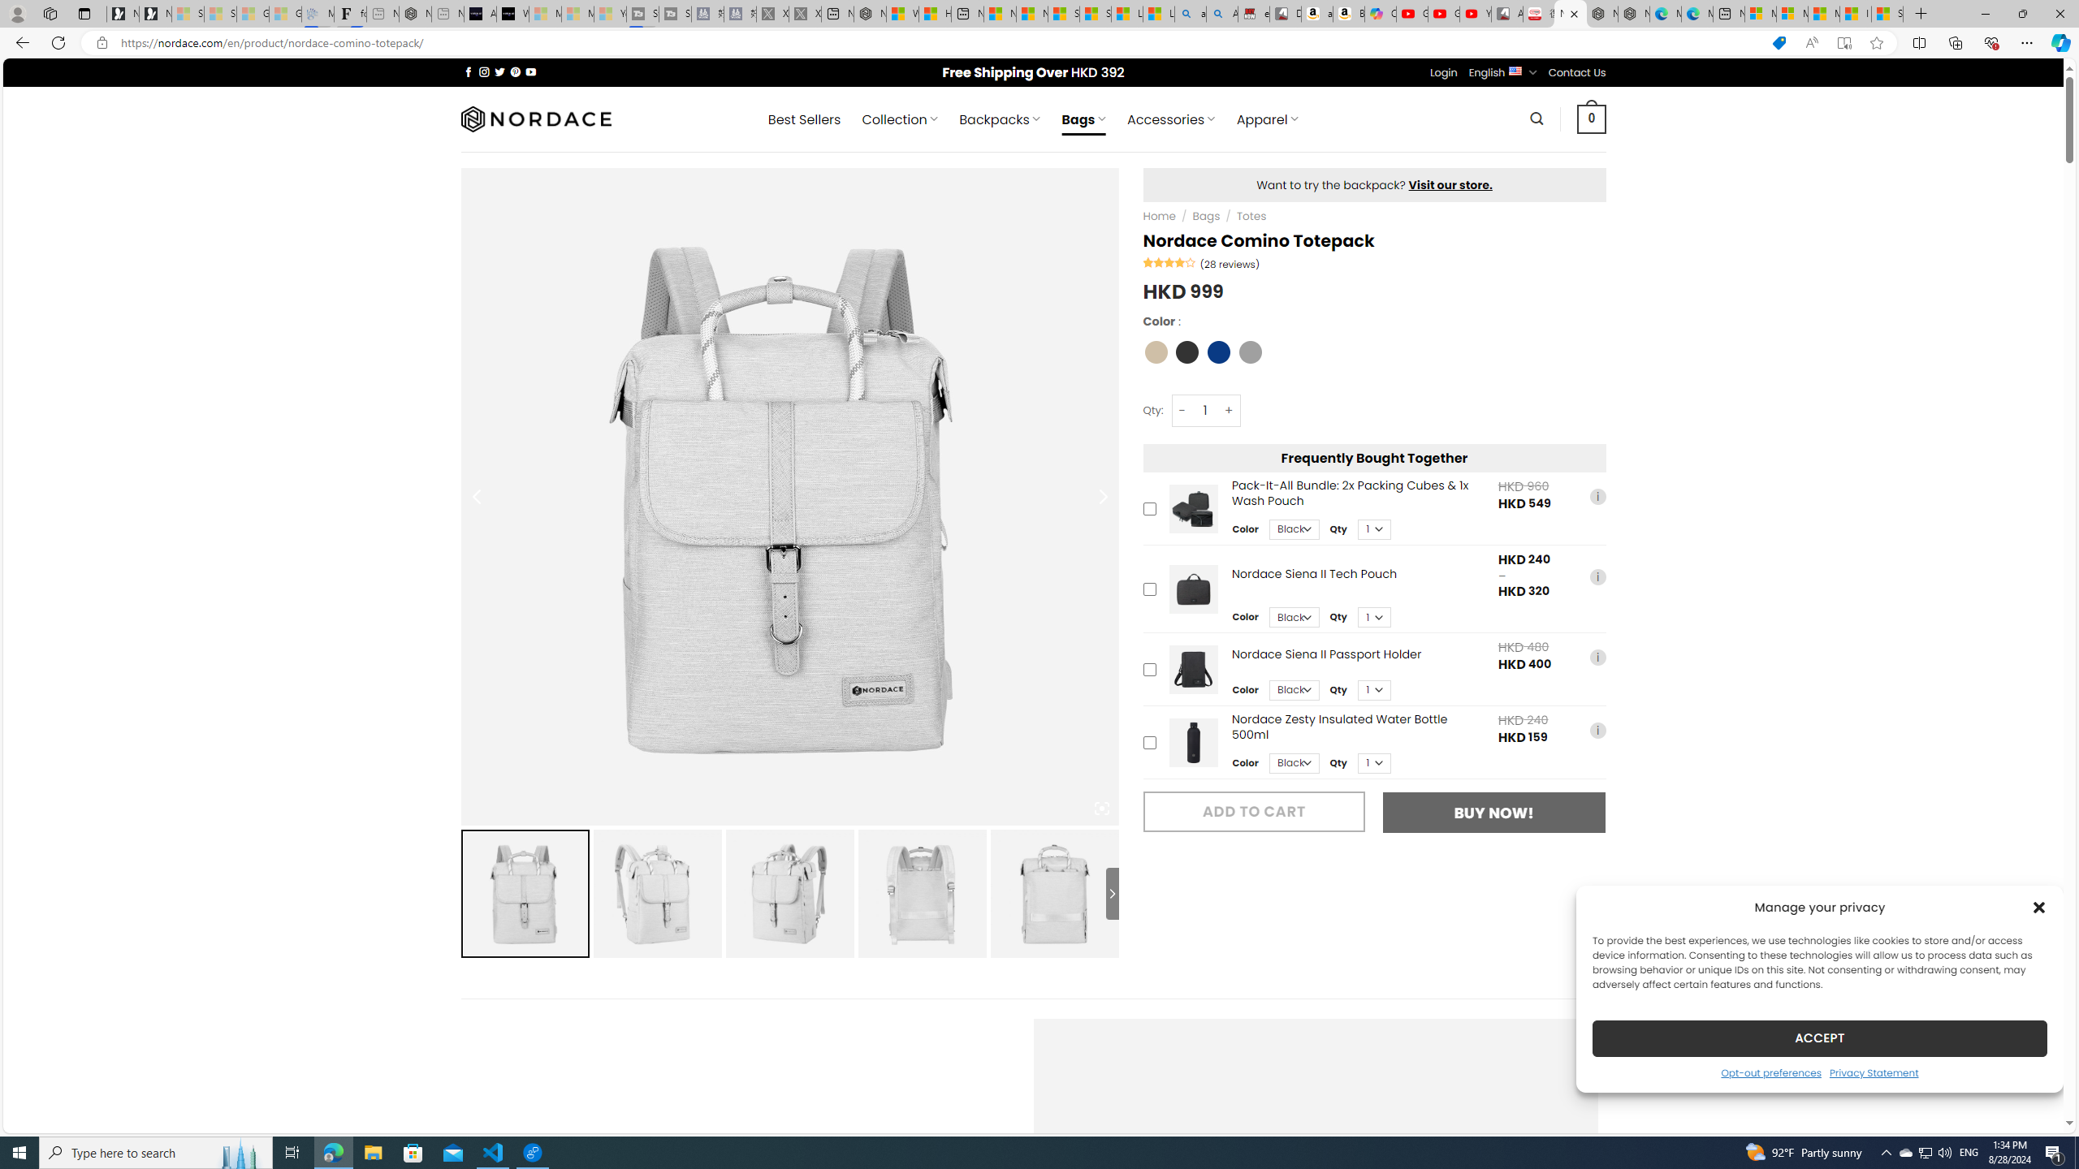  What do you see at coordinates (416, 14) in the screenshot?
I see `Nordace - #1 Japanese Best-Seller - Siena Smart Backpack` at bounding box center [416, 14].